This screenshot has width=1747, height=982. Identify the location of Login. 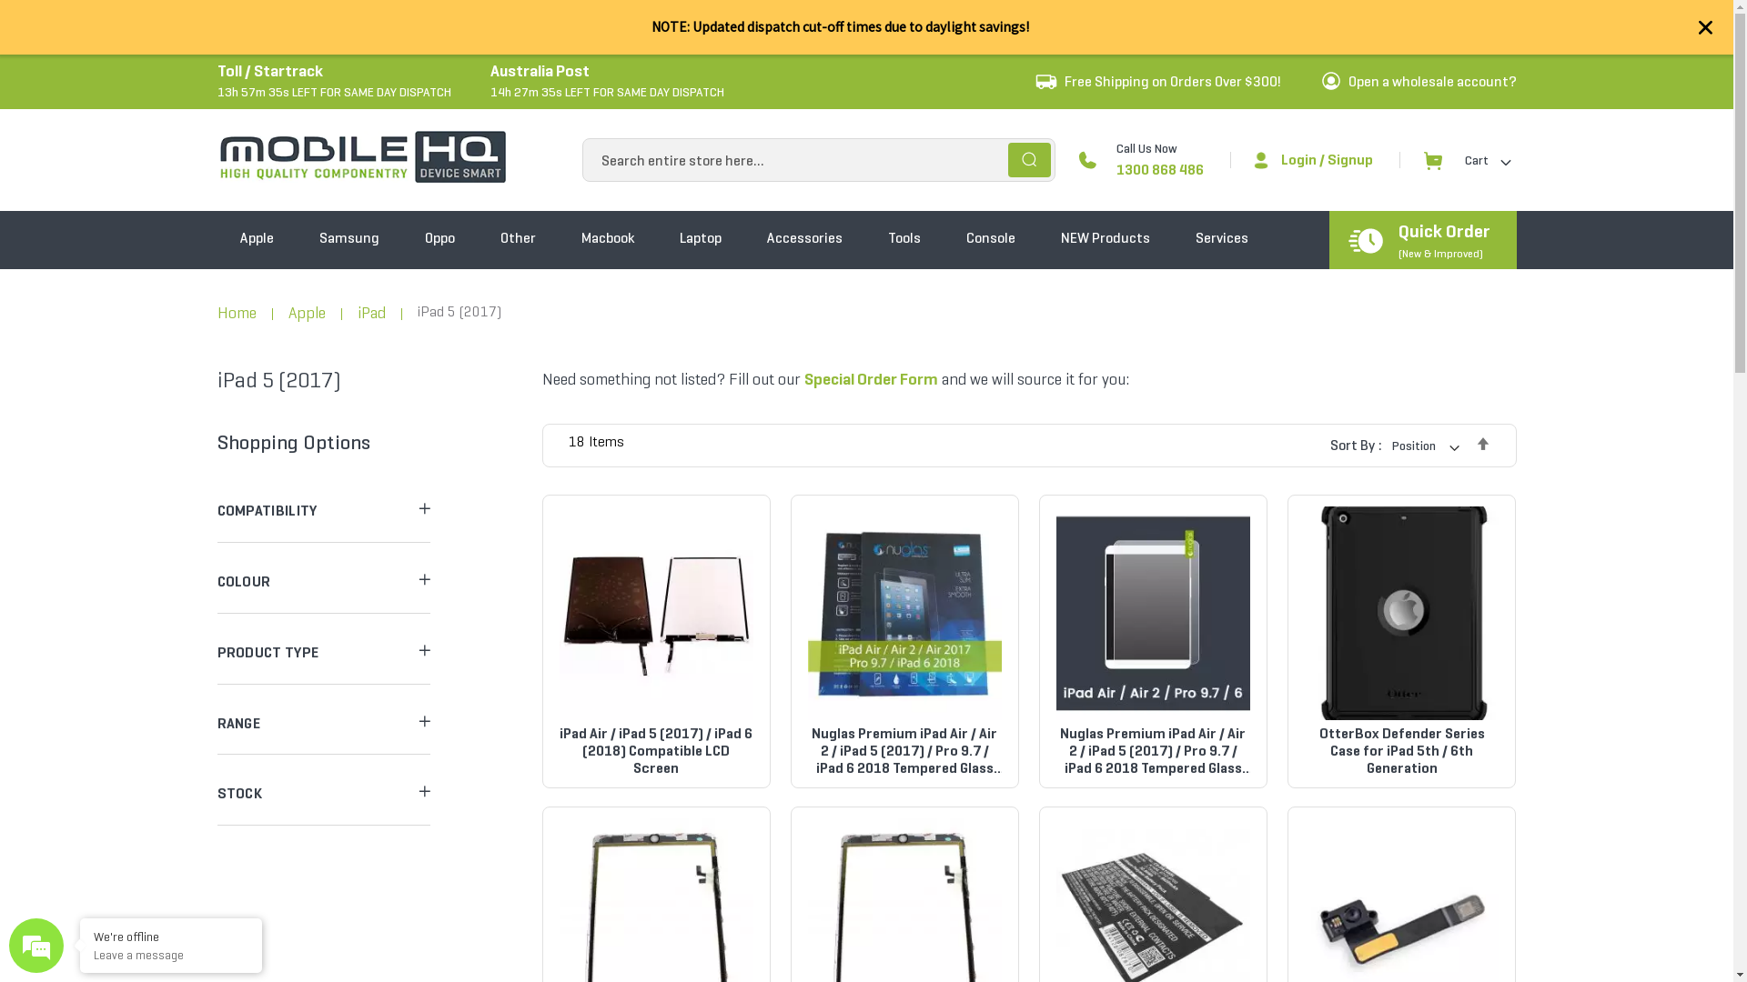
(1303, 104).